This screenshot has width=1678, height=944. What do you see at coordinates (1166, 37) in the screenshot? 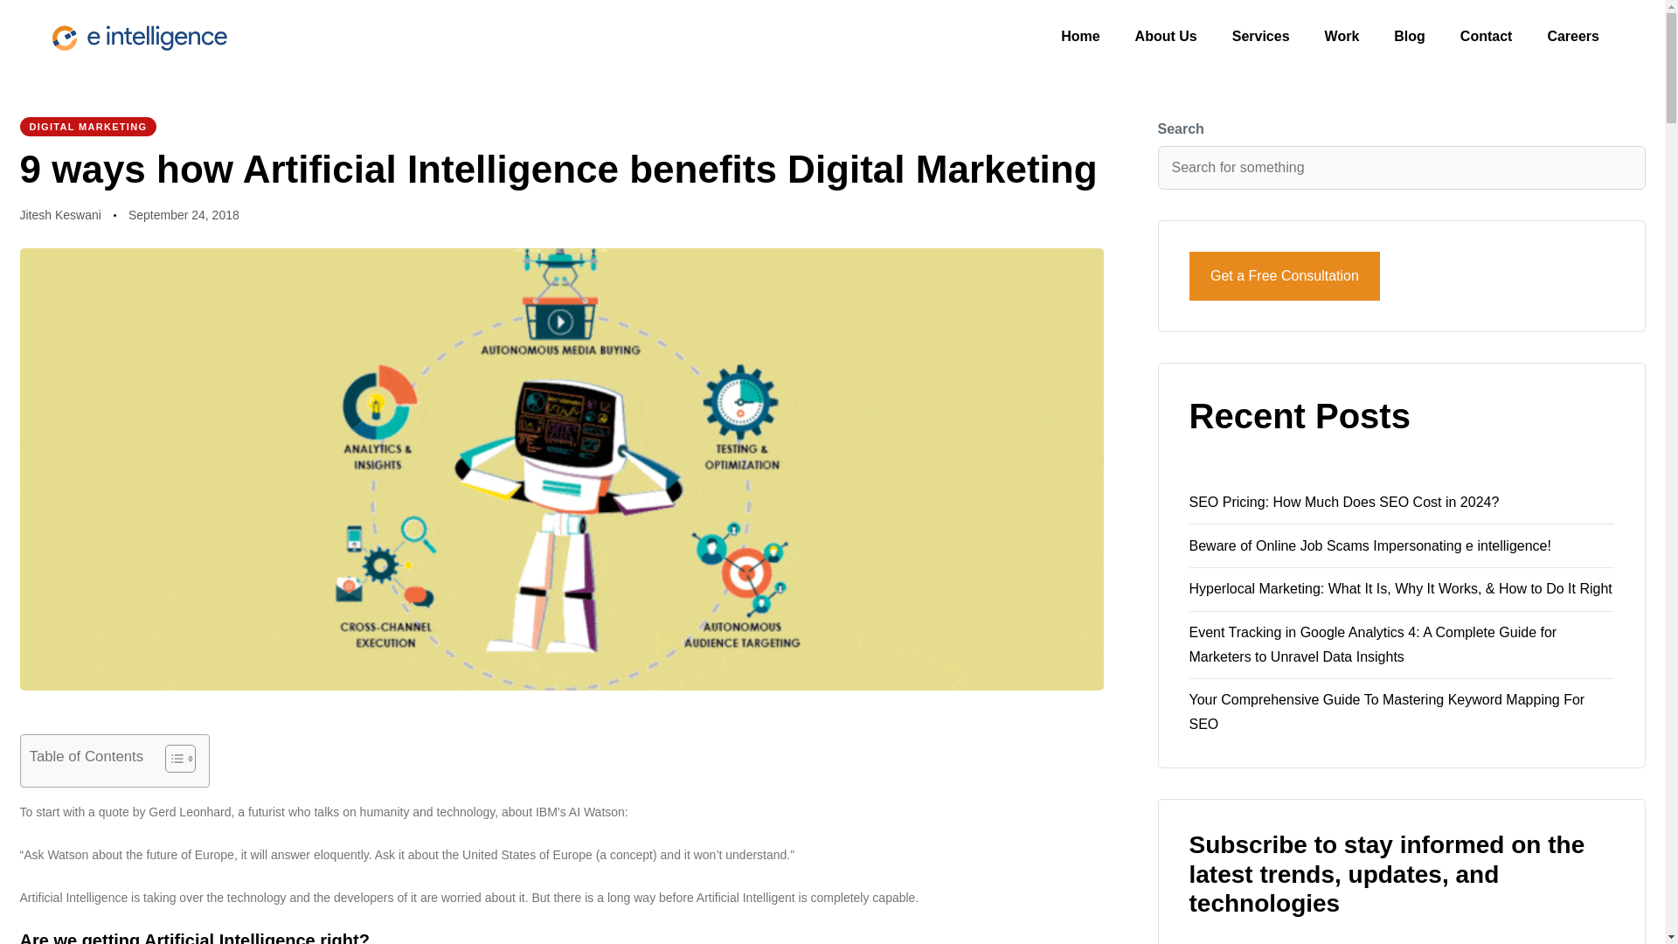
I see `About Us` at bounding box center [1166, 37].